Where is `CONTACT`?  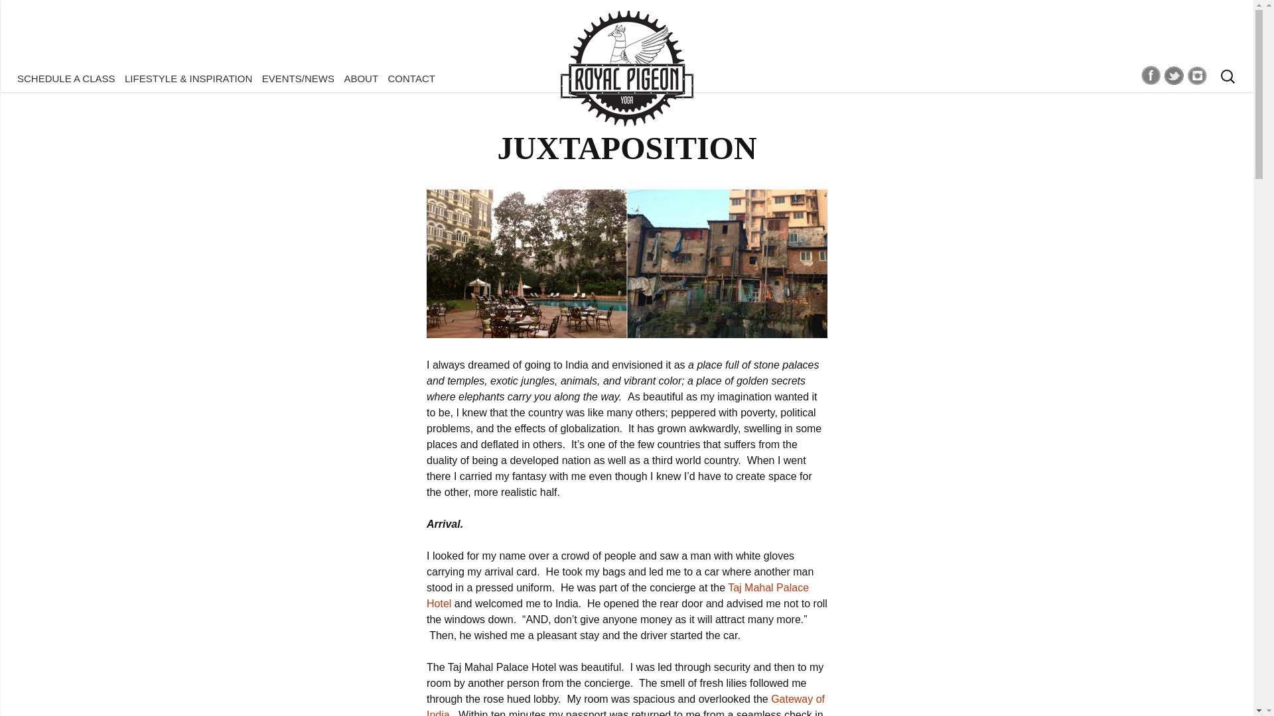
CONTACT is located at coordinates (411, 78).